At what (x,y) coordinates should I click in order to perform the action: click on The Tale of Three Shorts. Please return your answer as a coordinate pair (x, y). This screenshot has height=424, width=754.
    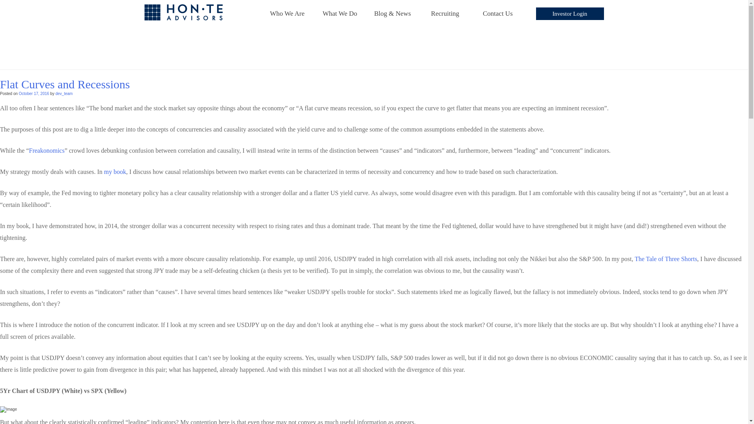
    Looking at the image, I should click on (666, 259).